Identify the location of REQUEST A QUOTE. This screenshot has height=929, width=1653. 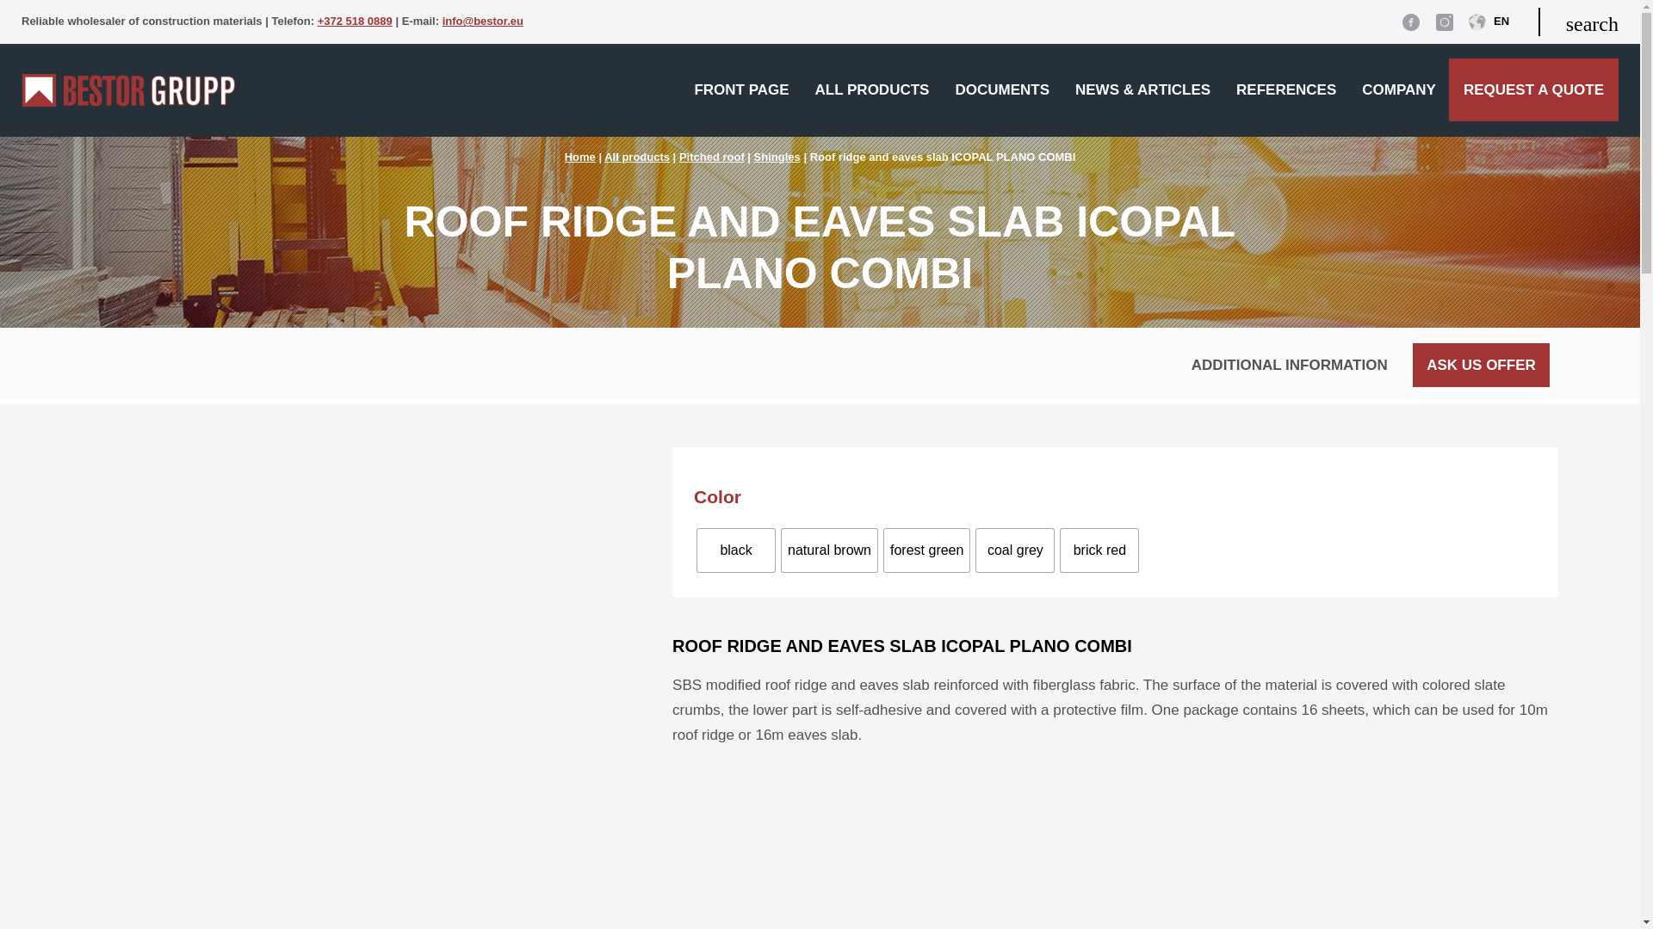
(1533, 89).